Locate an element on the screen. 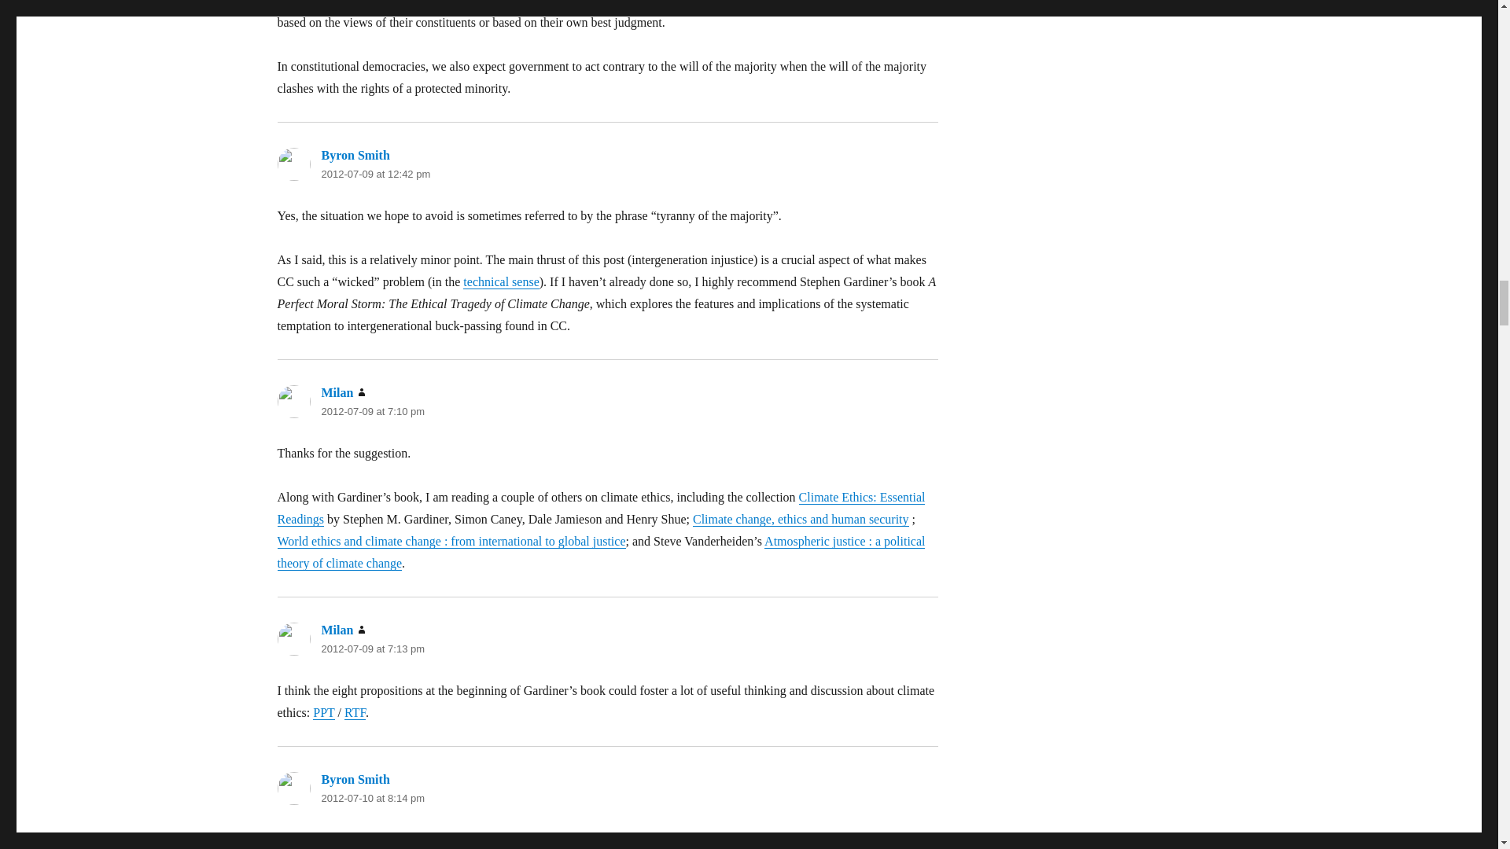 This screenshot has width=1510, height=849. Atmospheric justice : a political theory of climate change is located at coordinates (600, 552).